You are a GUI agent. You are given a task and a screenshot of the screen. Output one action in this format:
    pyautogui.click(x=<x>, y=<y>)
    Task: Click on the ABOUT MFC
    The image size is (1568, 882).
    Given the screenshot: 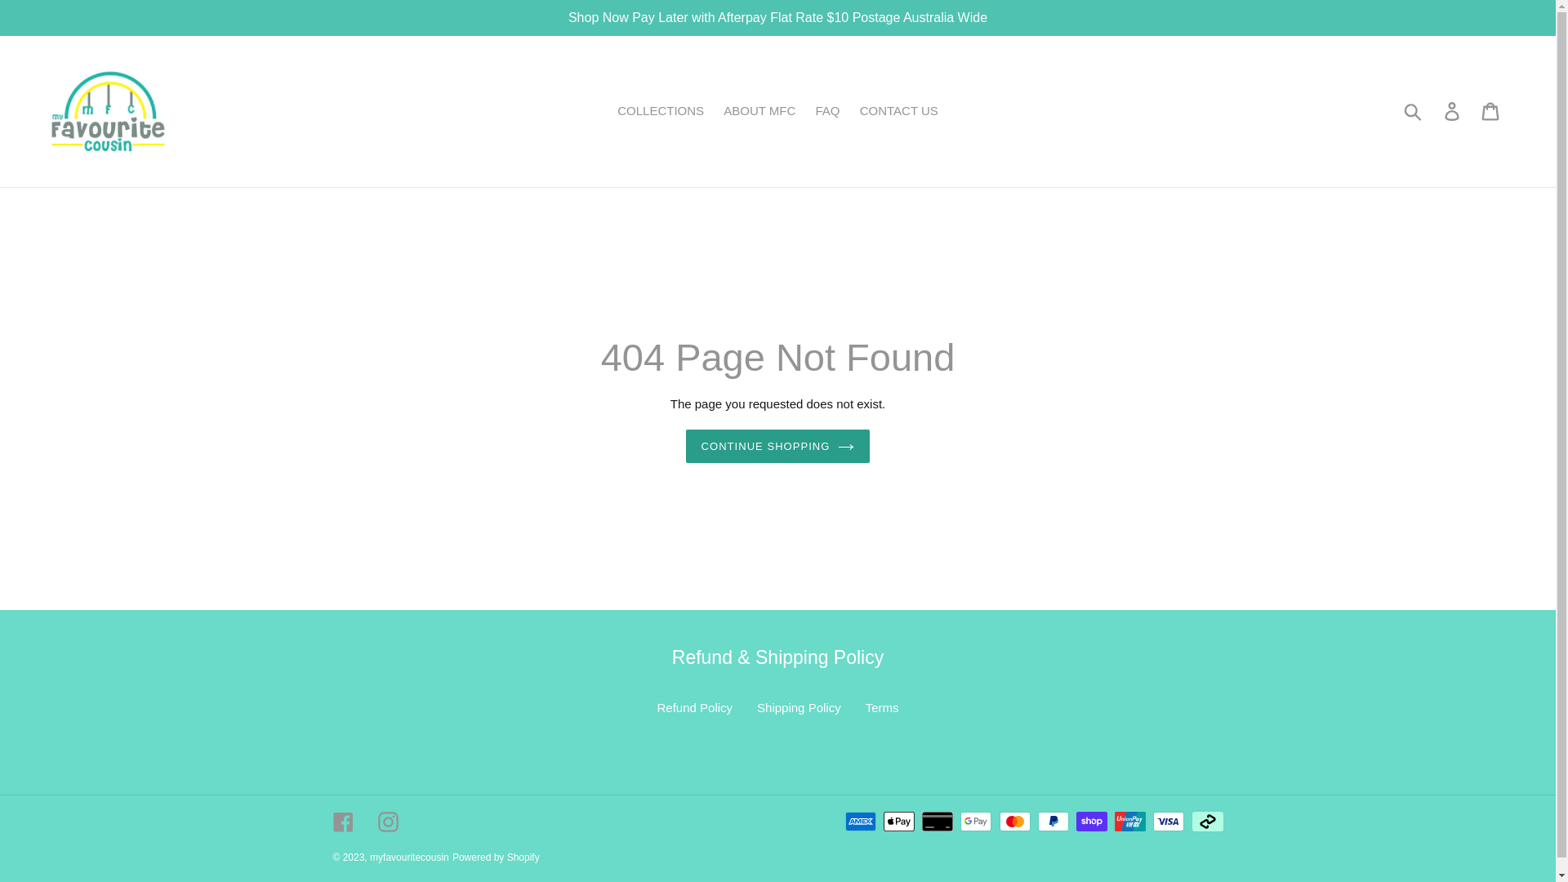 What is the action you would take?
    pyautogui.click(x=759, y=111)
    